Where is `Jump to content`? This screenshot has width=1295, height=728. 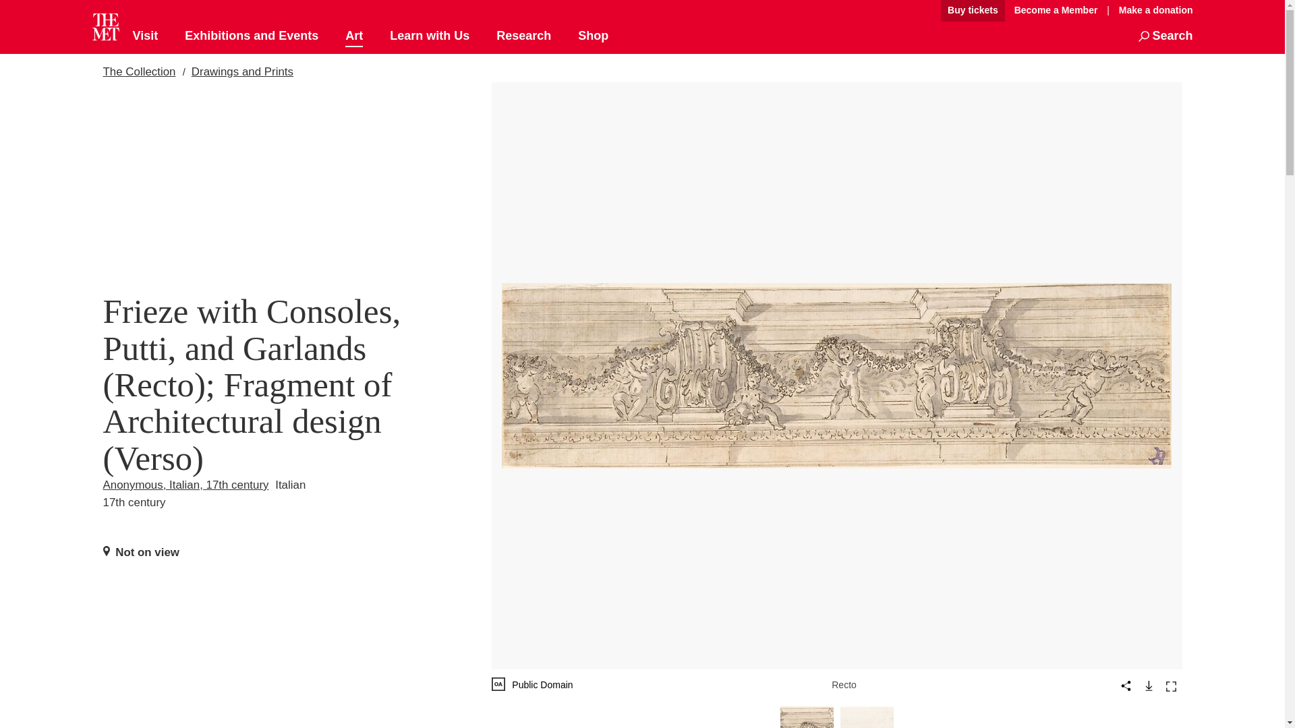 Jump to content is located at coordinates (894, 11).